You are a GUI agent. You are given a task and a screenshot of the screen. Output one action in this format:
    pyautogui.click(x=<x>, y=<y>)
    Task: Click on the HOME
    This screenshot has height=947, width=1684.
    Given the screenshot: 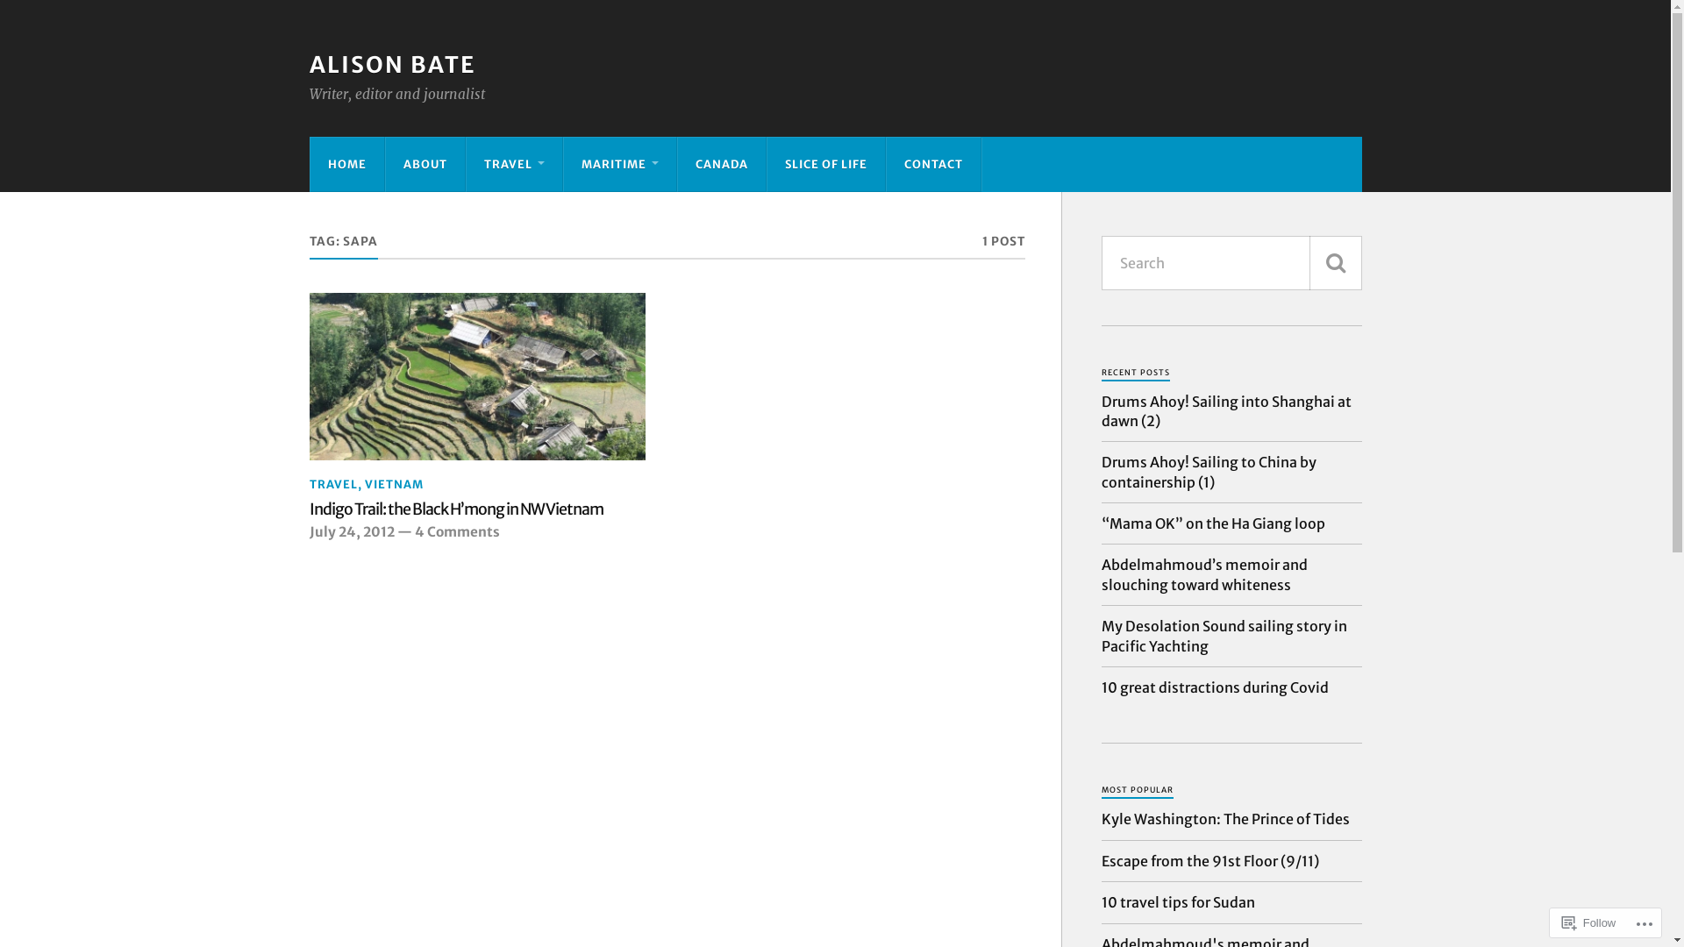 What is the action you would take?
    pyautogui.click(x=347, y=164)
    